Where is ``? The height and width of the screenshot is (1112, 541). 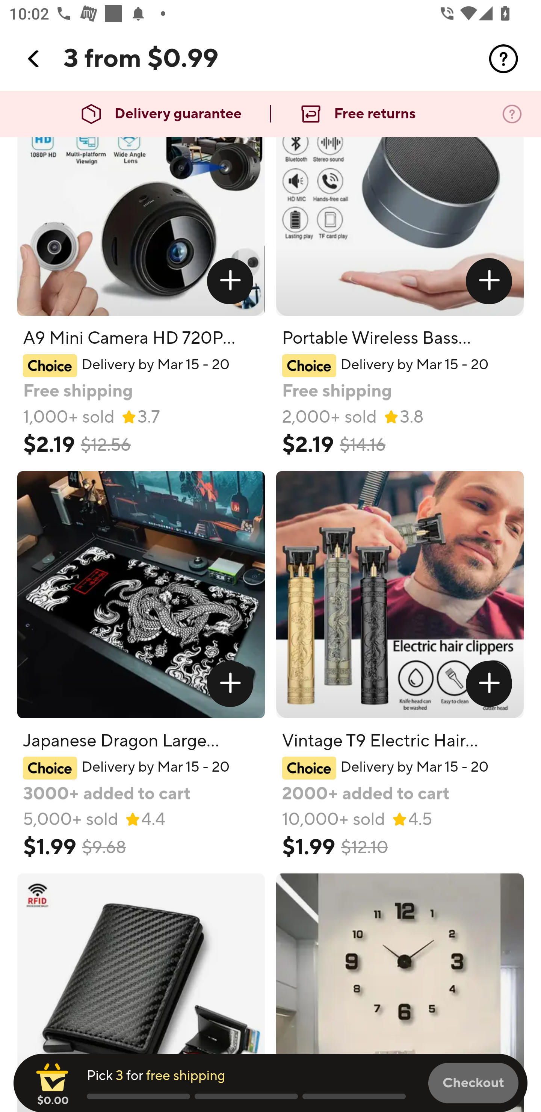  is located at coordinates (230, 684).